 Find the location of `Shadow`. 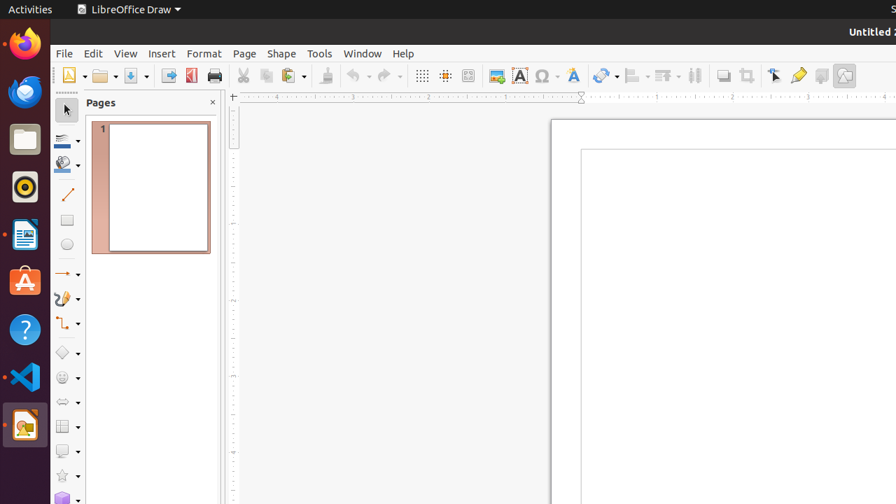

Shadow is located at coordinates (724, 76).